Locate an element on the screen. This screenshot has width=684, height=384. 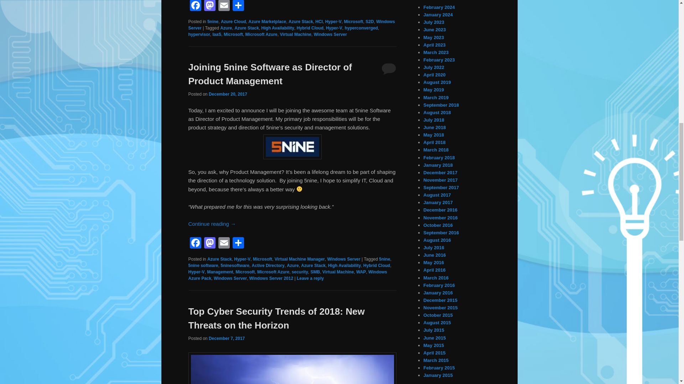
Facebook is located at coordinates (195, 6).